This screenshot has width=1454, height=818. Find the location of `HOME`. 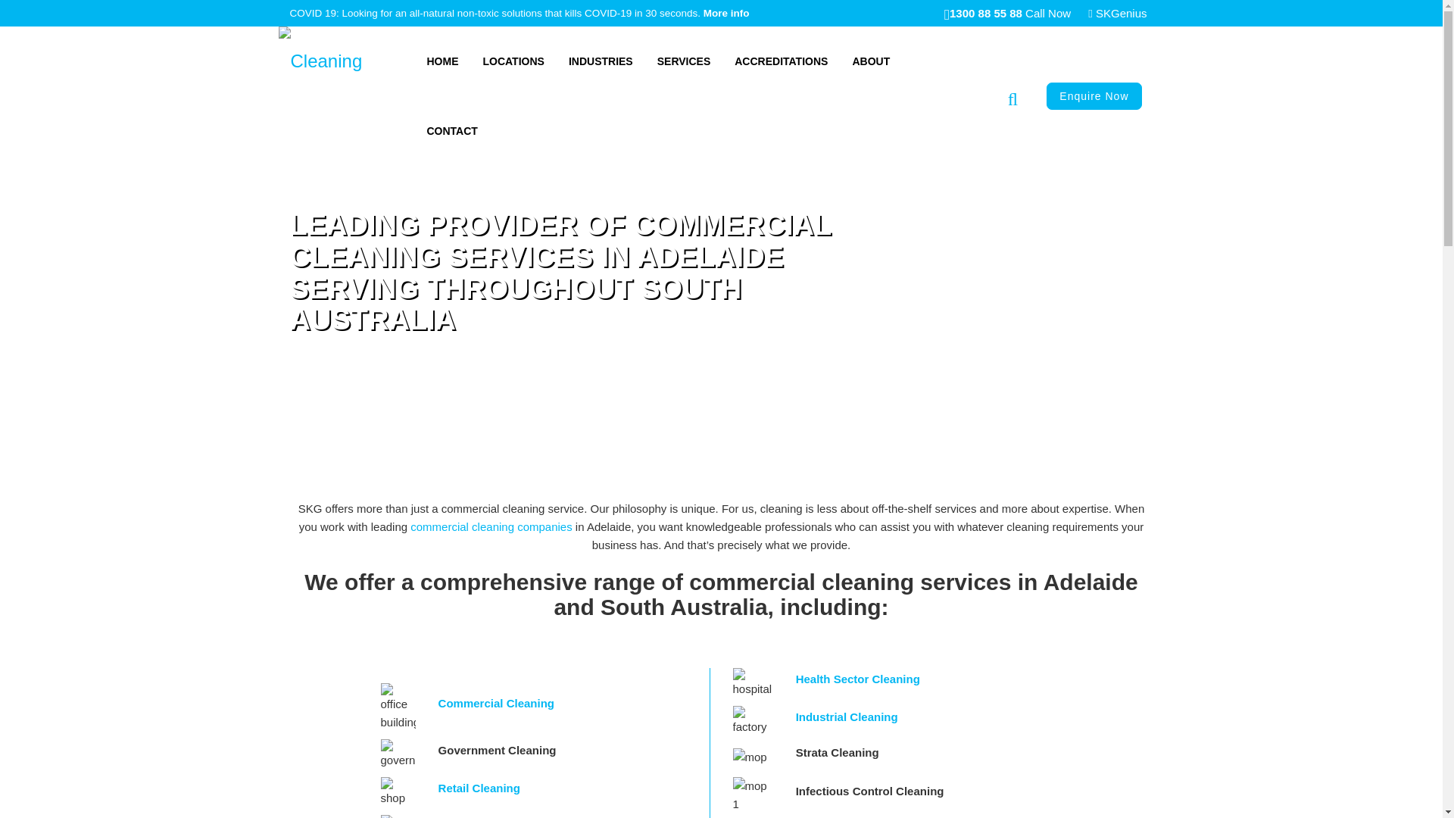

HOME is located at coordinates (443, 61).